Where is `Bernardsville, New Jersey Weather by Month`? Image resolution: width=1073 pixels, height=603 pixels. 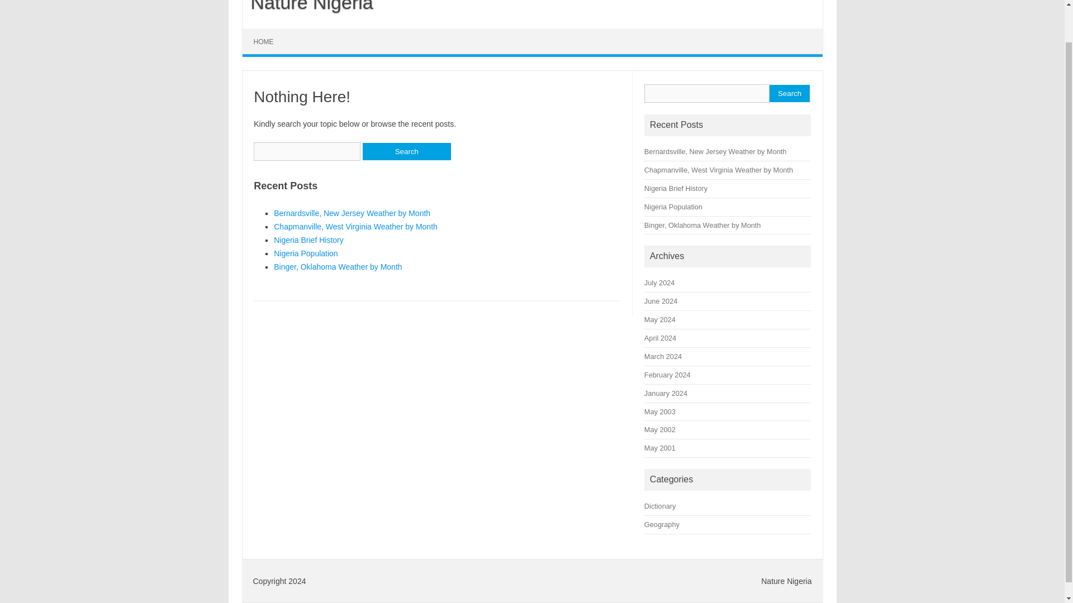 Bernardsville, New Jersey Weather by Month is located at coordinates (352, 213).